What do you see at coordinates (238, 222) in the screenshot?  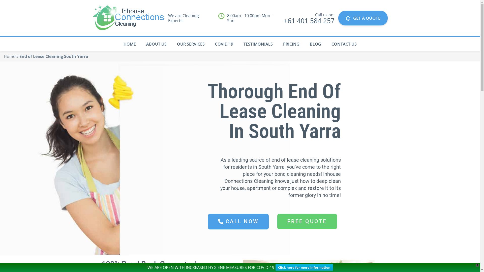 I see `CALL NOW` at bounding box center [238, 222].